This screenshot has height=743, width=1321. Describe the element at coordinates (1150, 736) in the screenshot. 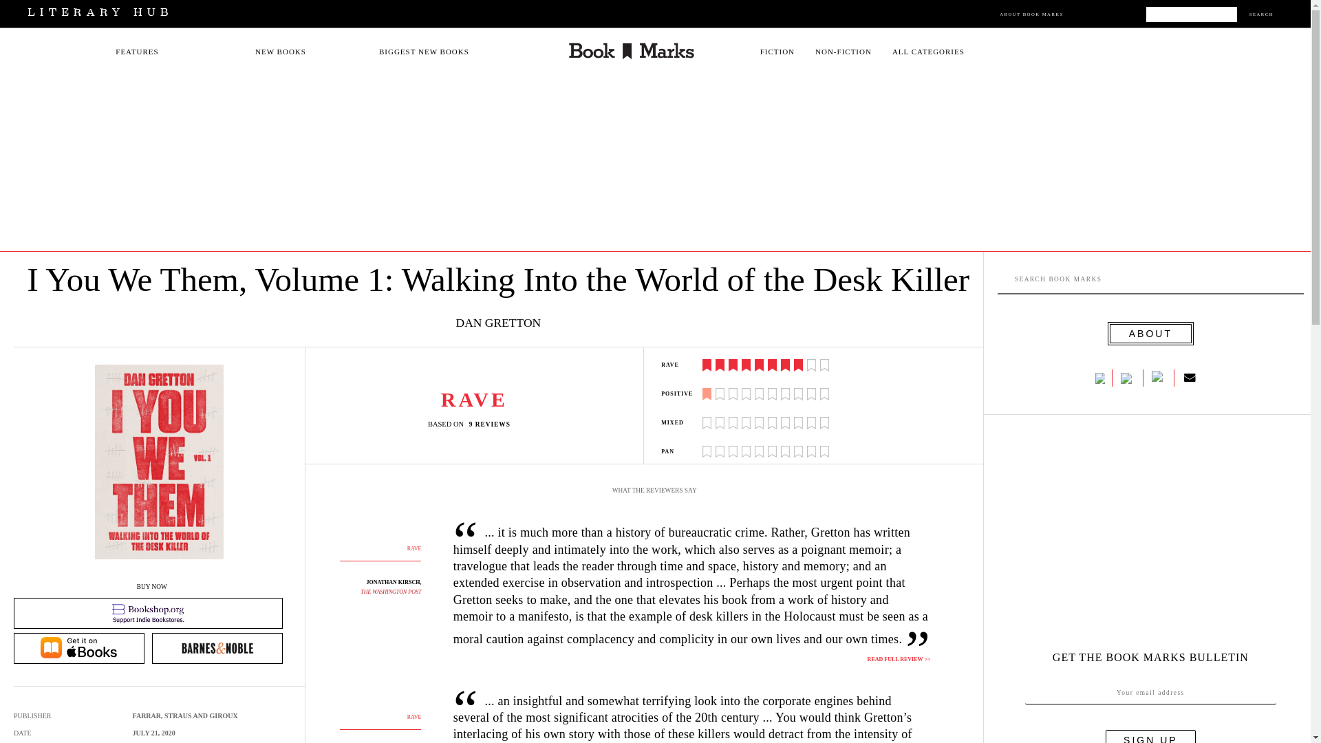

I see `Sign up` at that location.